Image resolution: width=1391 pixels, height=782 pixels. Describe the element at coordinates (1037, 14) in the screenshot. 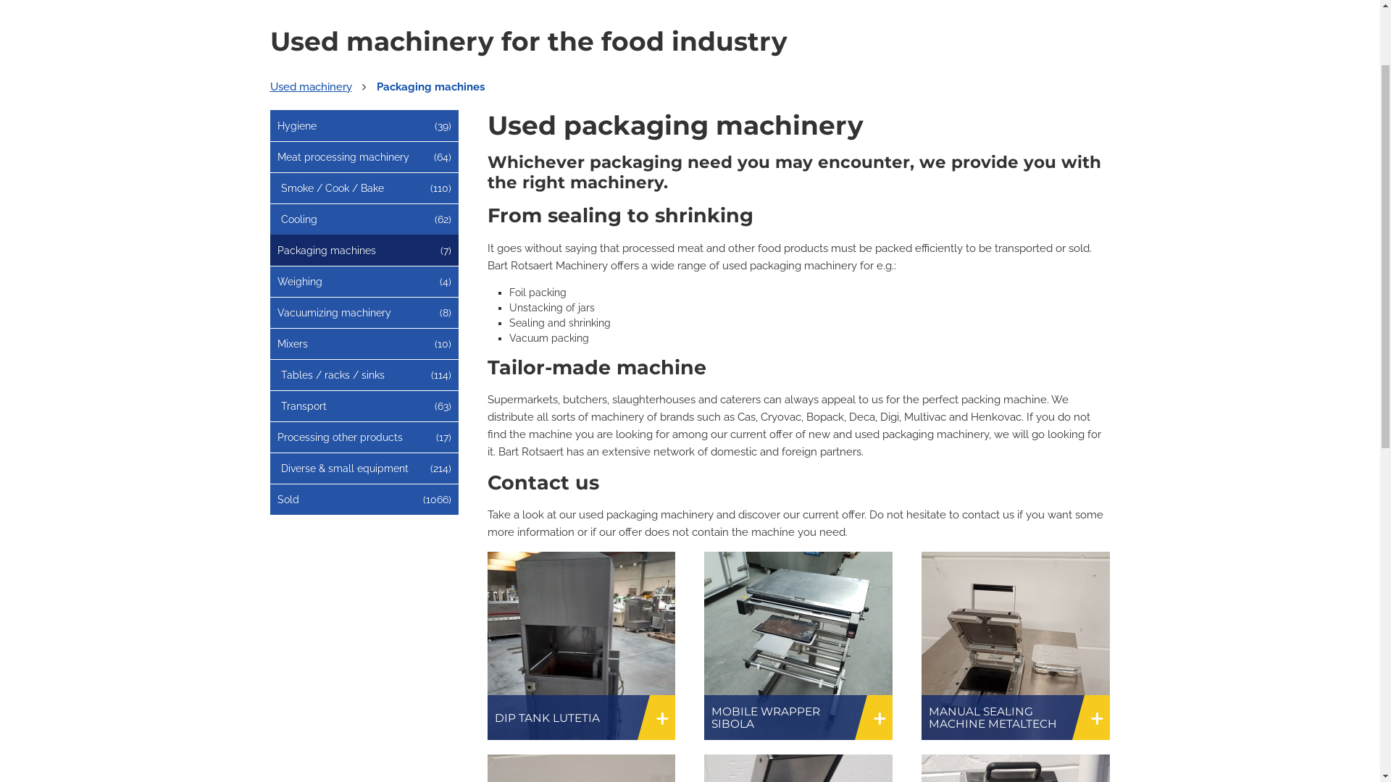

I see `NL` at that location.